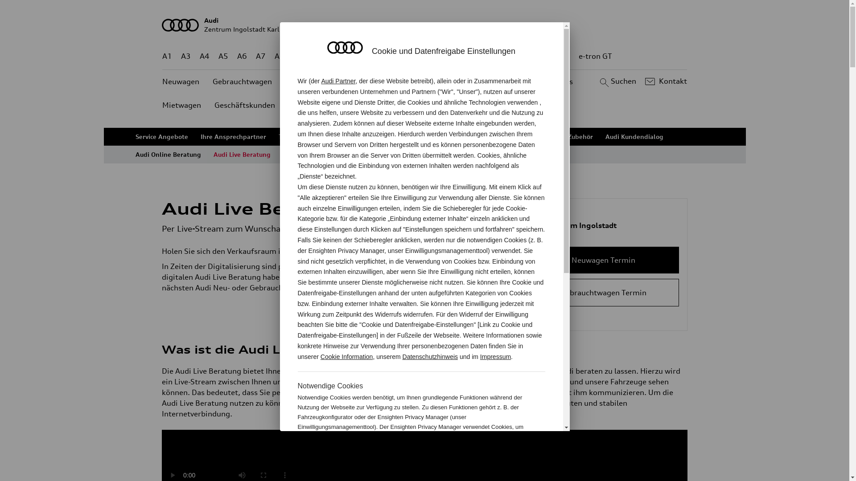  Describe the element at coordinates (205, 56) in the screenshot. I see `A4` at that location.